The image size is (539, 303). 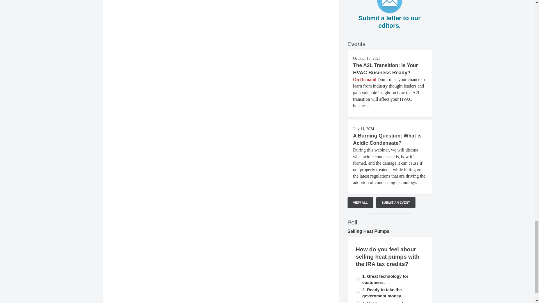 I want to click on 606, so click(x=358, y=292).